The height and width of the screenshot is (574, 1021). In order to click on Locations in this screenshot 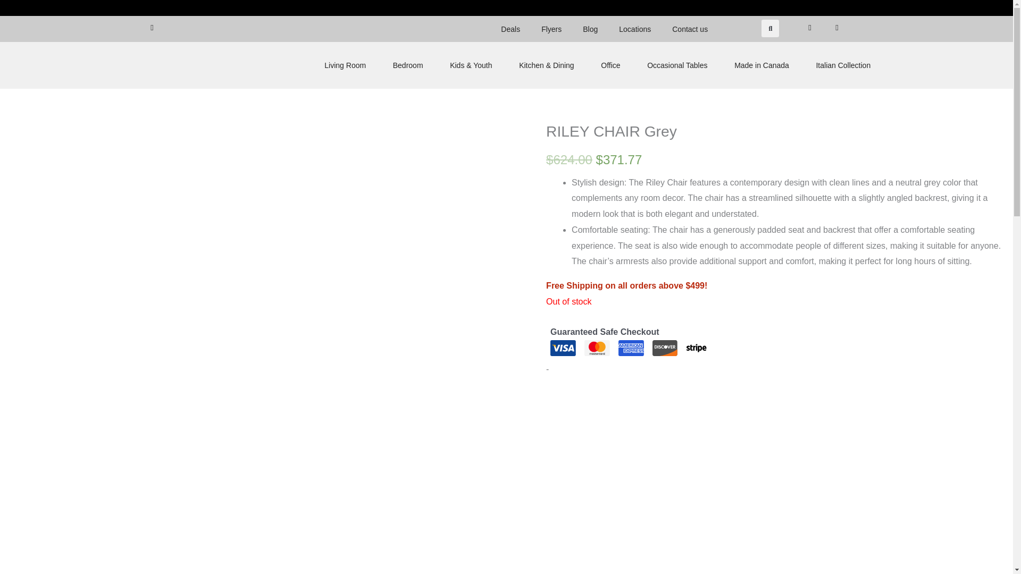, I will do `click(635, 29)`.